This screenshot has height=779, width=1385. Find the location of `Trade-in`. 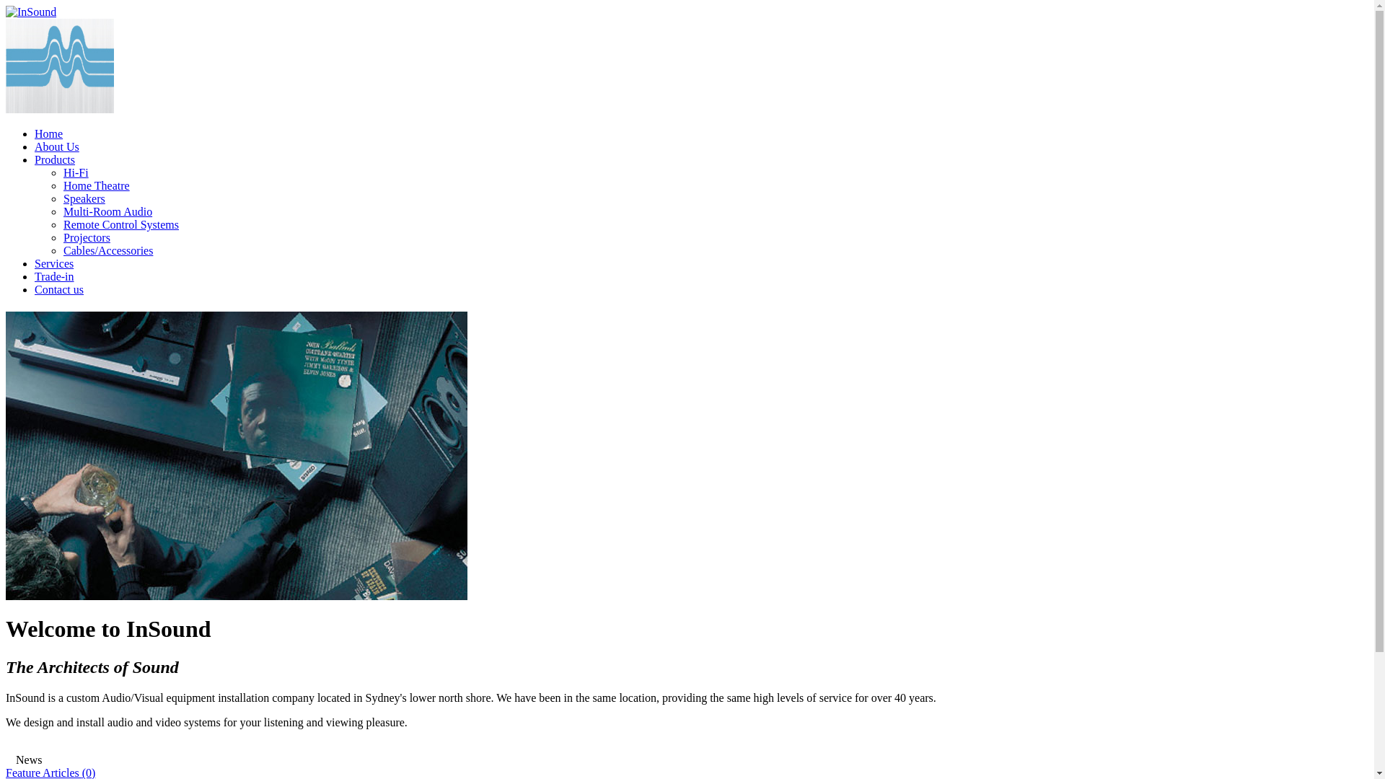

Trade-in is located at coordinates (55, 277).